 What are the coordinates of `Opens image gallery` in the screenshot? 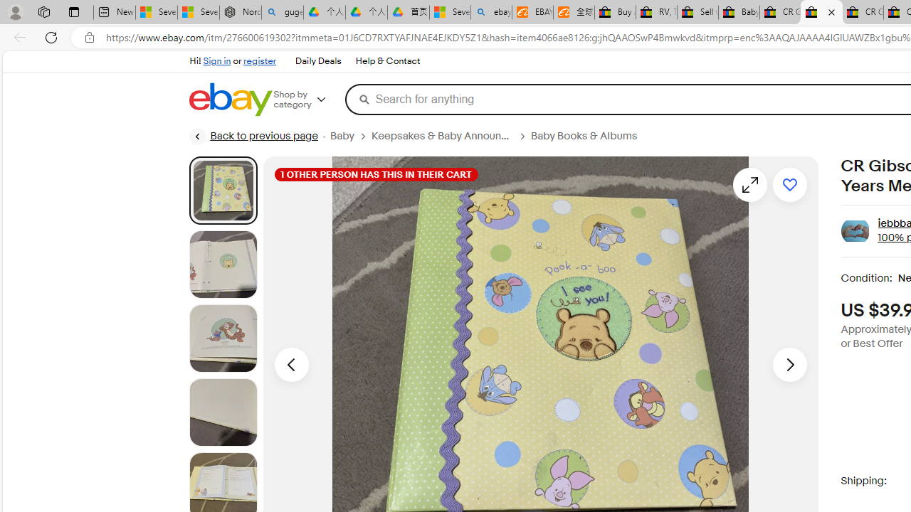 It's located at (749, 185).